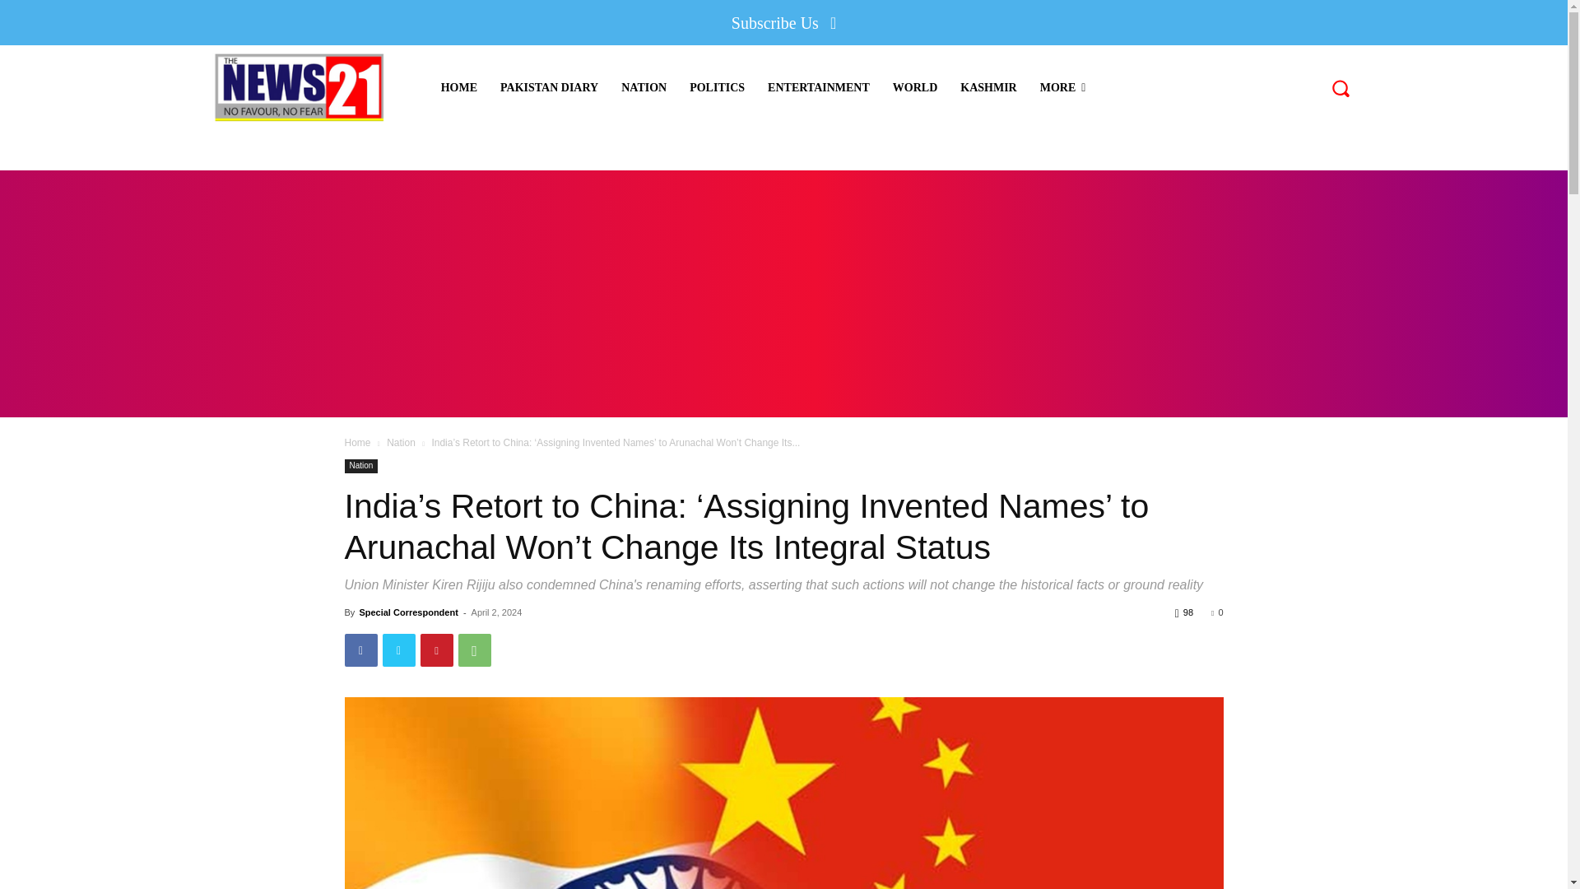  Describe the element at coordinates (474, 650) in the screenshot. I see `WhatsApp` at that location.